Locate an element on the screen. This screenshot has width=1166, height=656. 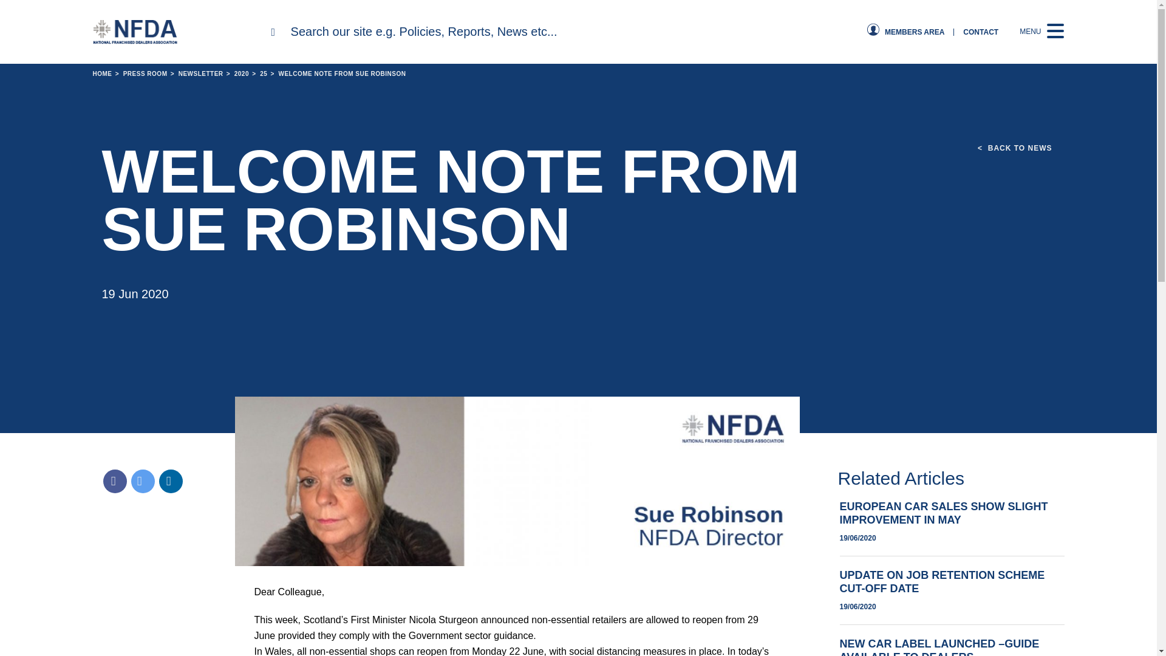
BACK TO NEWS is located at coordinates (1014, 148).